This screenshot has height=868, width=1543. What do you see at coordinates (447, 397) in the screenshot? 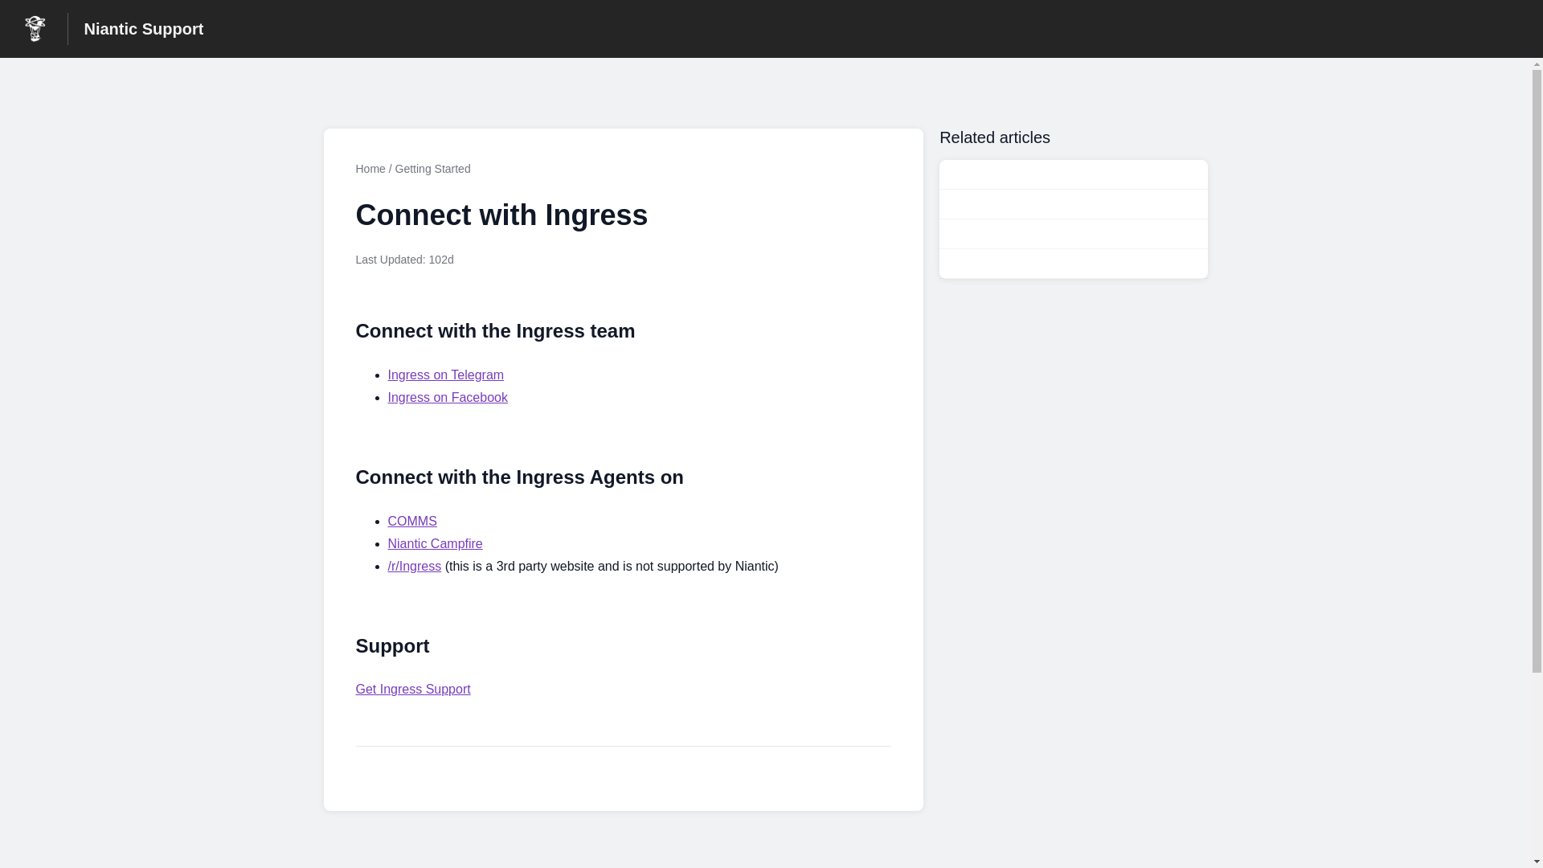
I see `Ingress on Facebook` at bounding box center [447, 397].